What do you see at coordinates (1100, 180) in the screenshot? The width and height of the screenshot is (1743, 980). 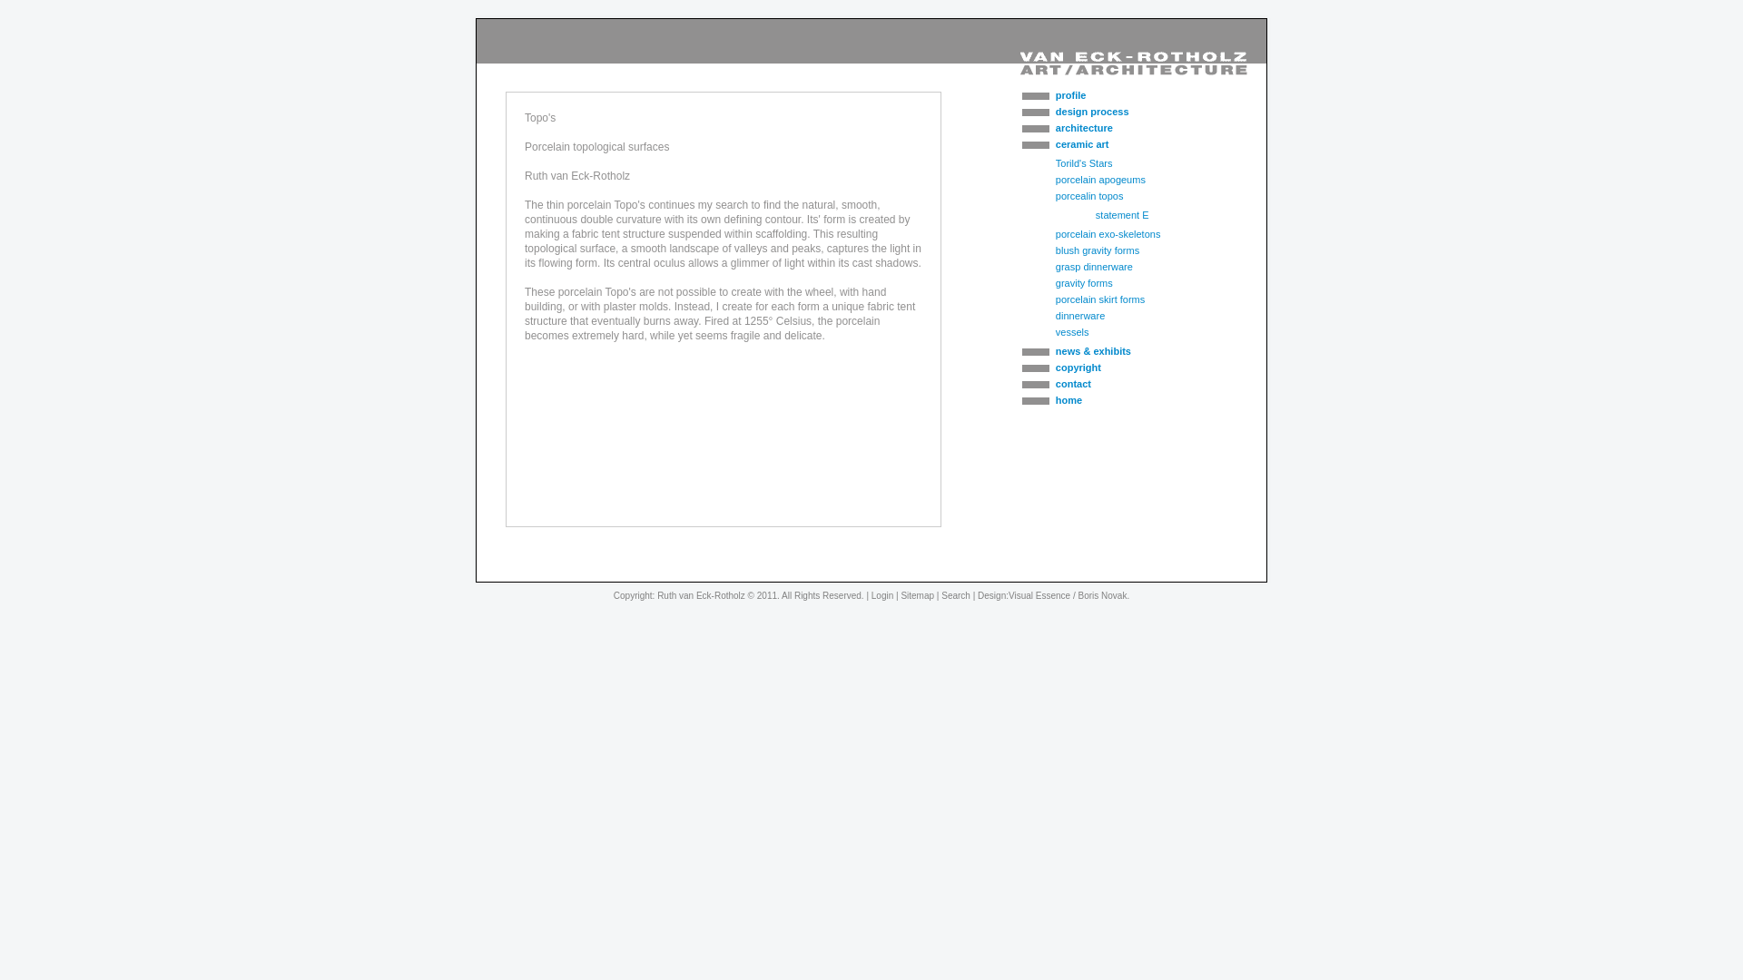 I see `porcelain apogeums` at bounding box center [1100, 180].